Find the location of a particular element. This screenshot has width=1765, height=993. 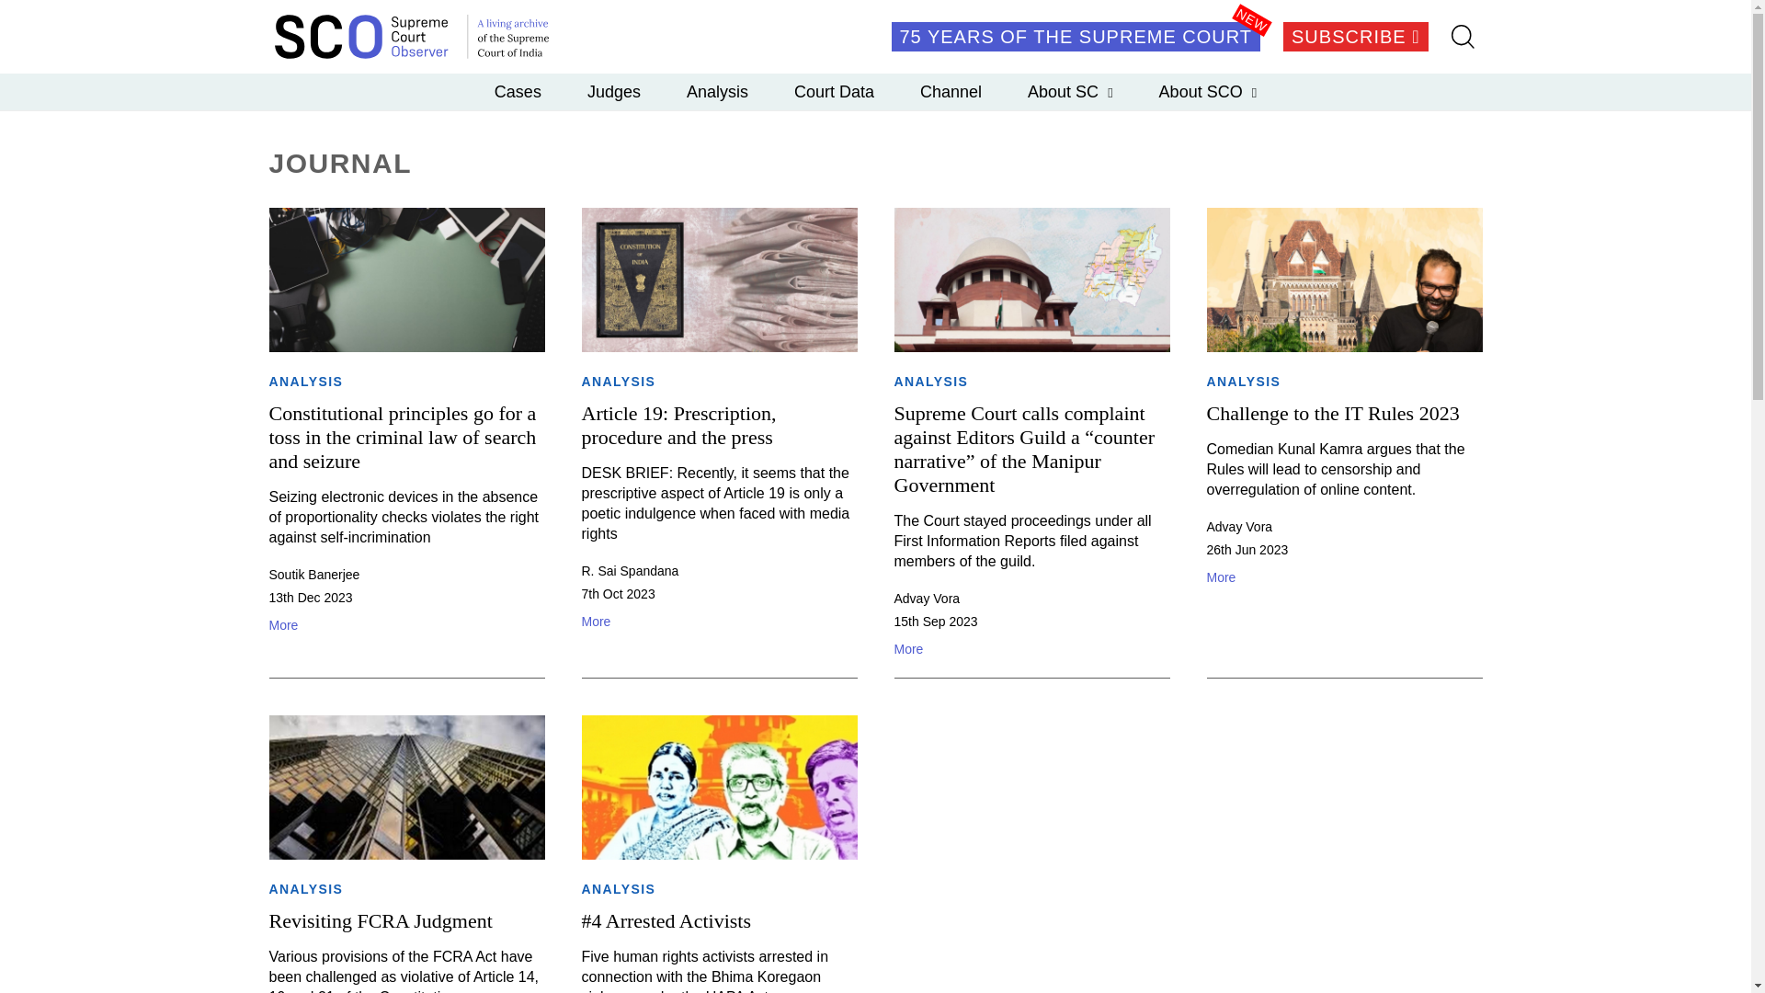

About SCO is located at coordinates (1208, 91).